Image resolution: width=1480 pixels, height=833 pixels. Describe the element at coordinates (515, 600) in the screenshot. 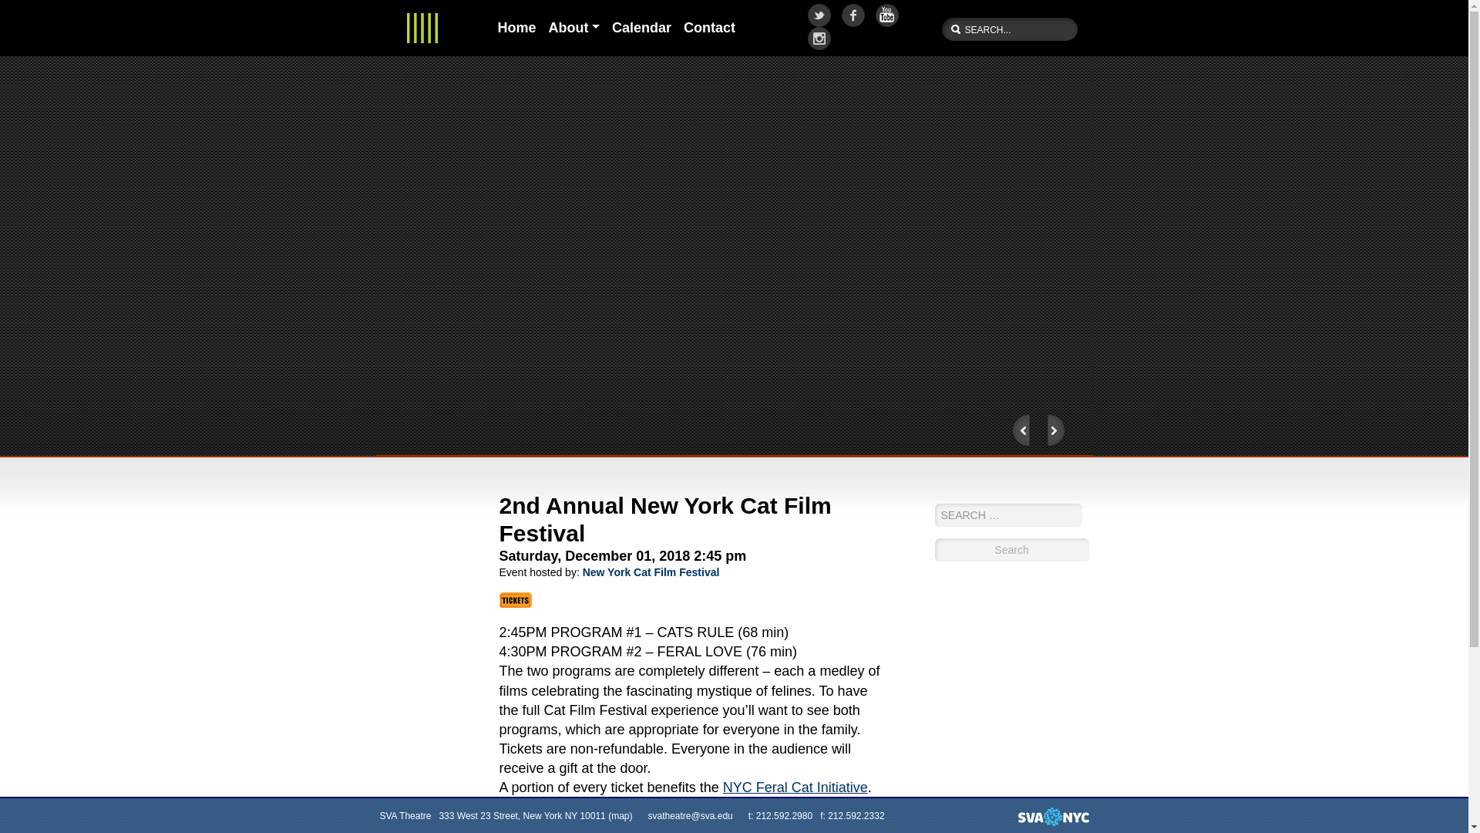

I see `Reserve Tickets` at that location.